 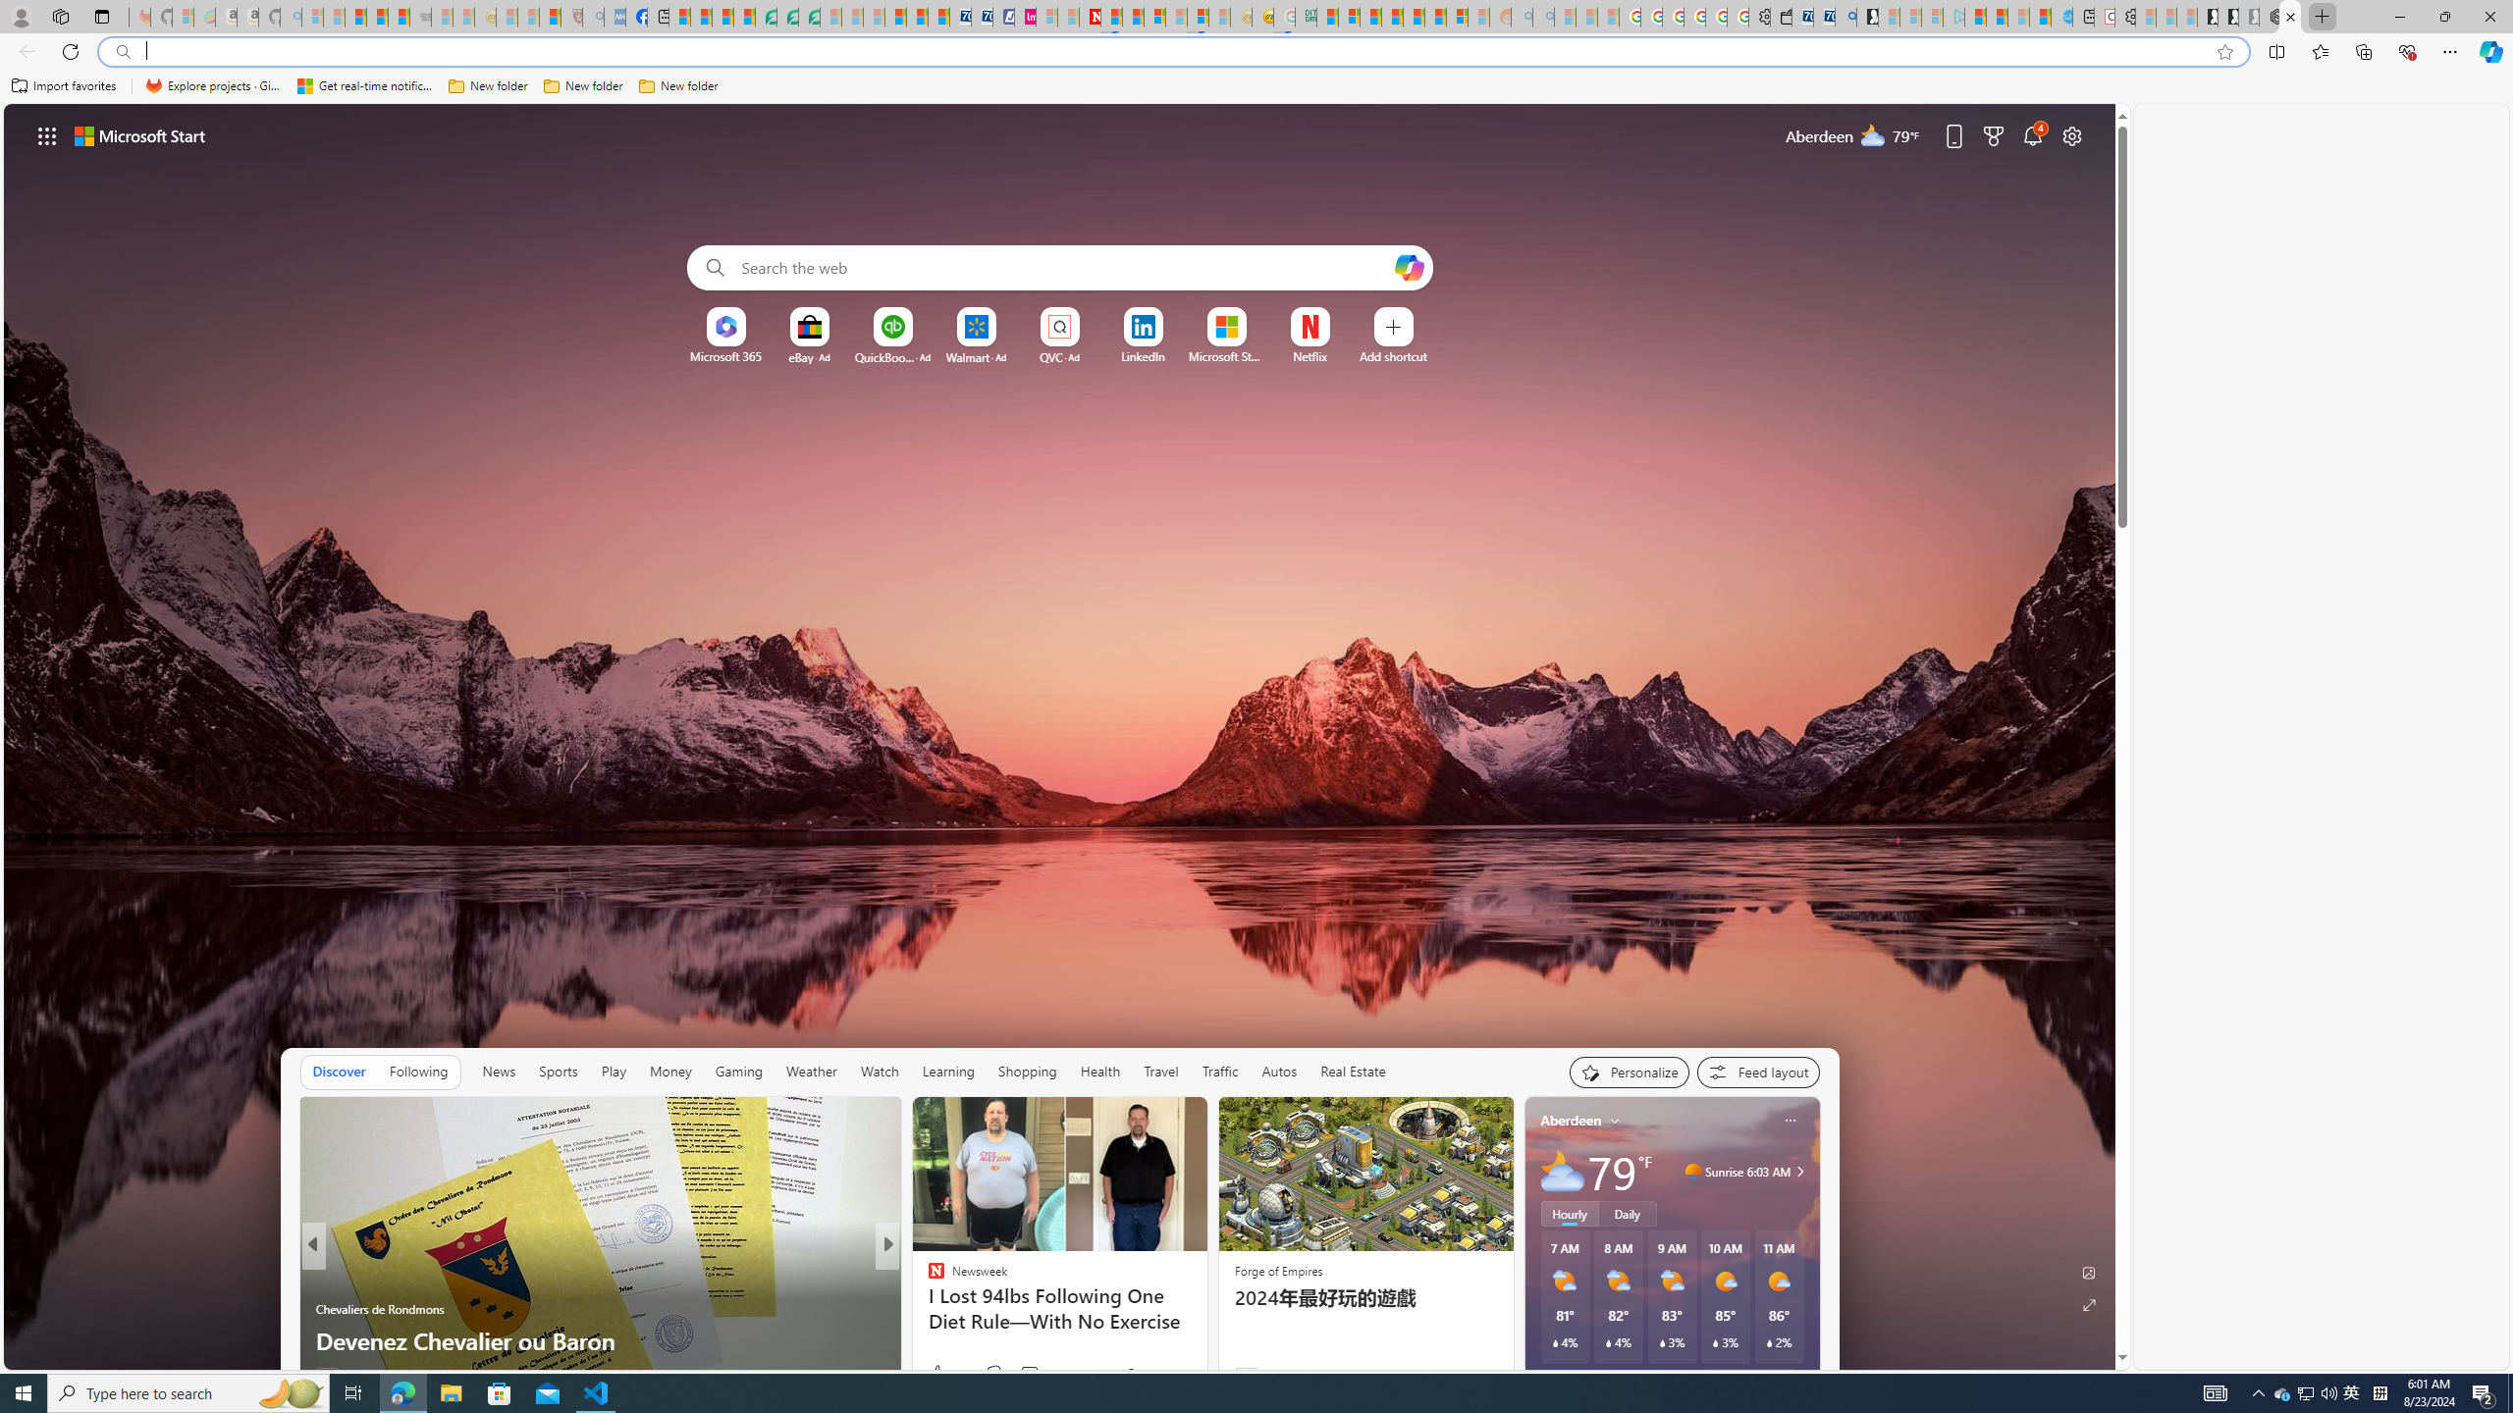 What do you see at coordinates (946, 1374) in the screenshot?
I see `907 Like` at bounding box center [946, 1374].